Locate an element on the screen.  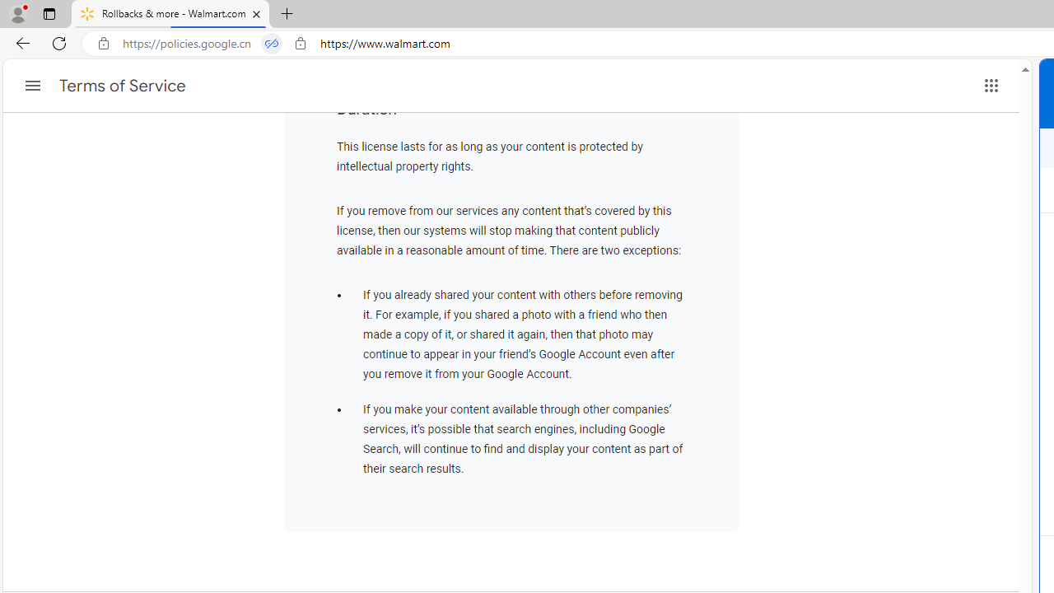
Rollbacks & more - Walmart.com is located at coordinates (170, 15).